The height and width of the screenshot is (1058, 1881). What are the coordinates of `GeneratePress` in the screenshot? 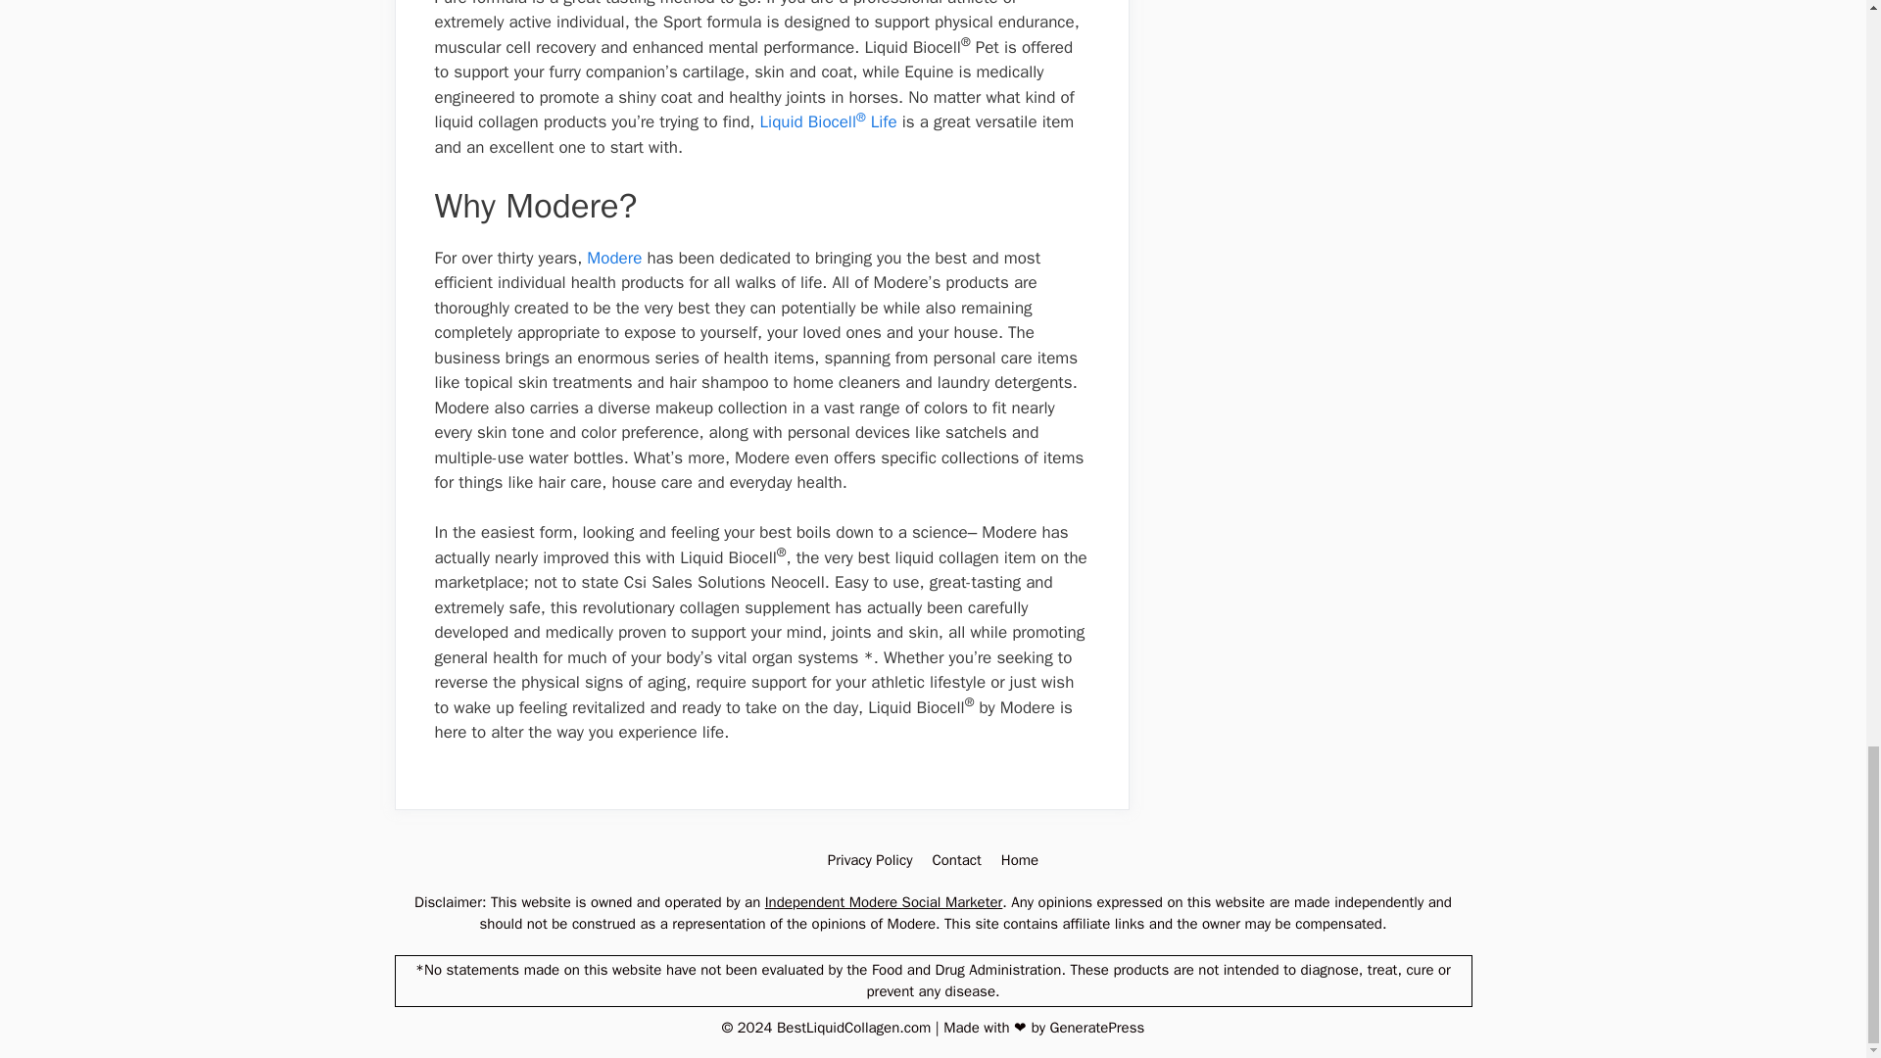 It's located at (1097, 1028).